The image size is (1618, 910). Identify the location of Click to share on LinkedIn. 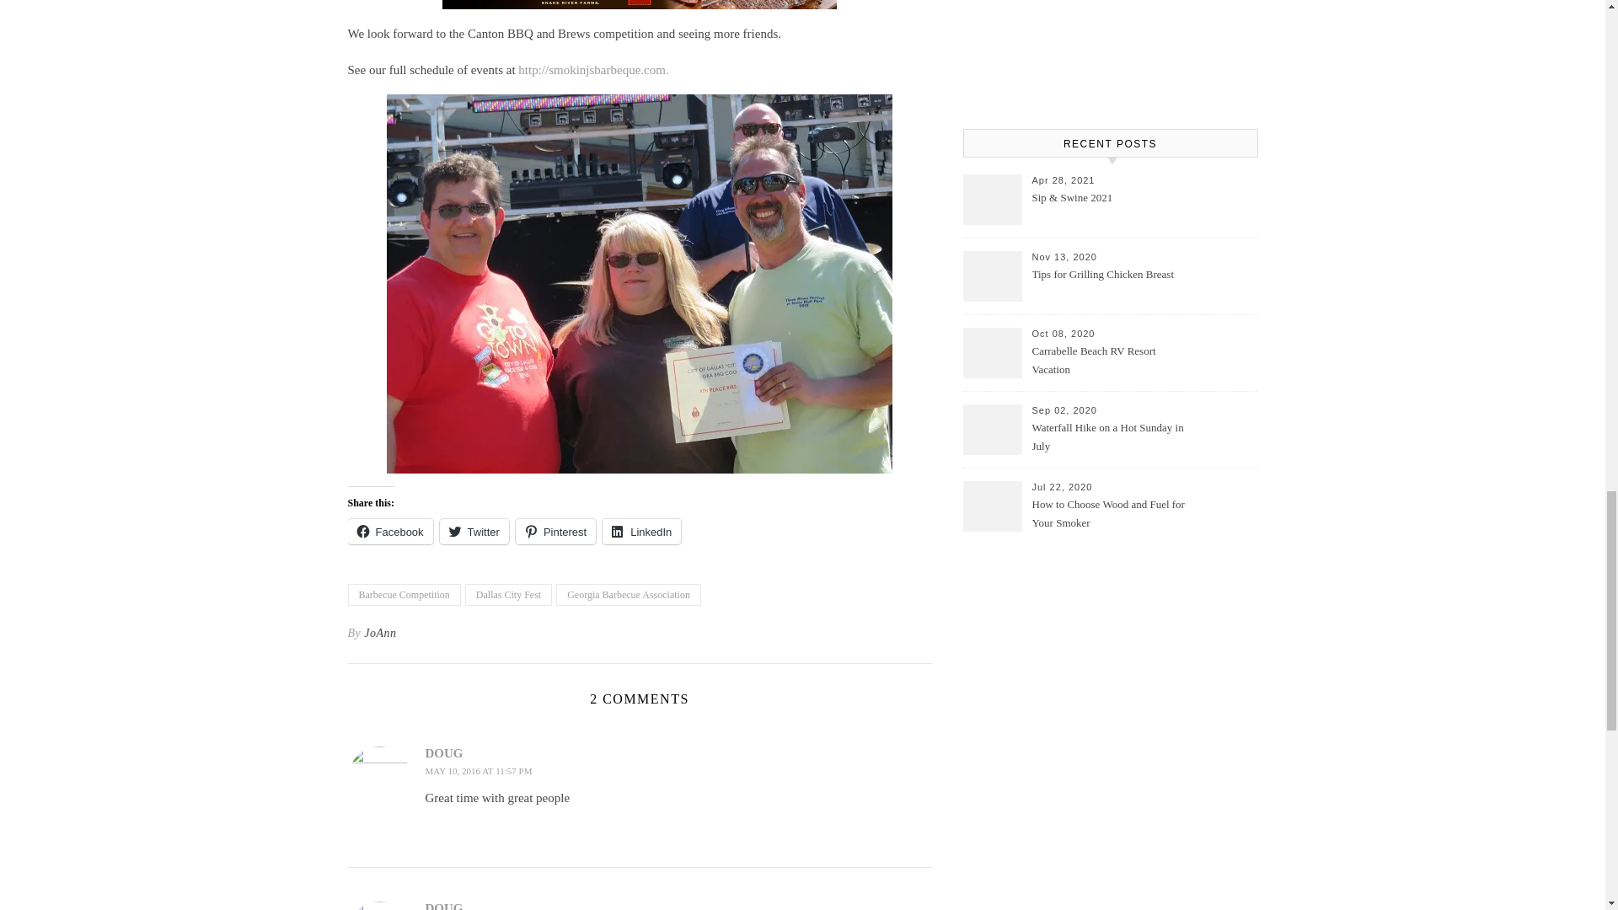
(641, 531).